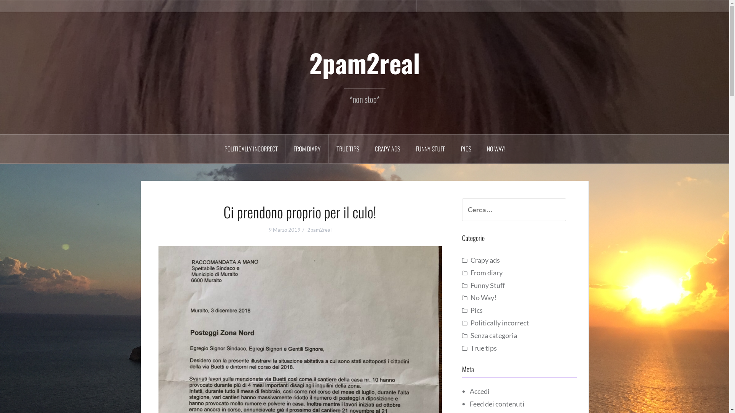 Image resolution: width=735 pixels, height=413 pixels. Describe the element at coordinates (364, 6) in the screenshot. I see `Crapy ads` at that location.